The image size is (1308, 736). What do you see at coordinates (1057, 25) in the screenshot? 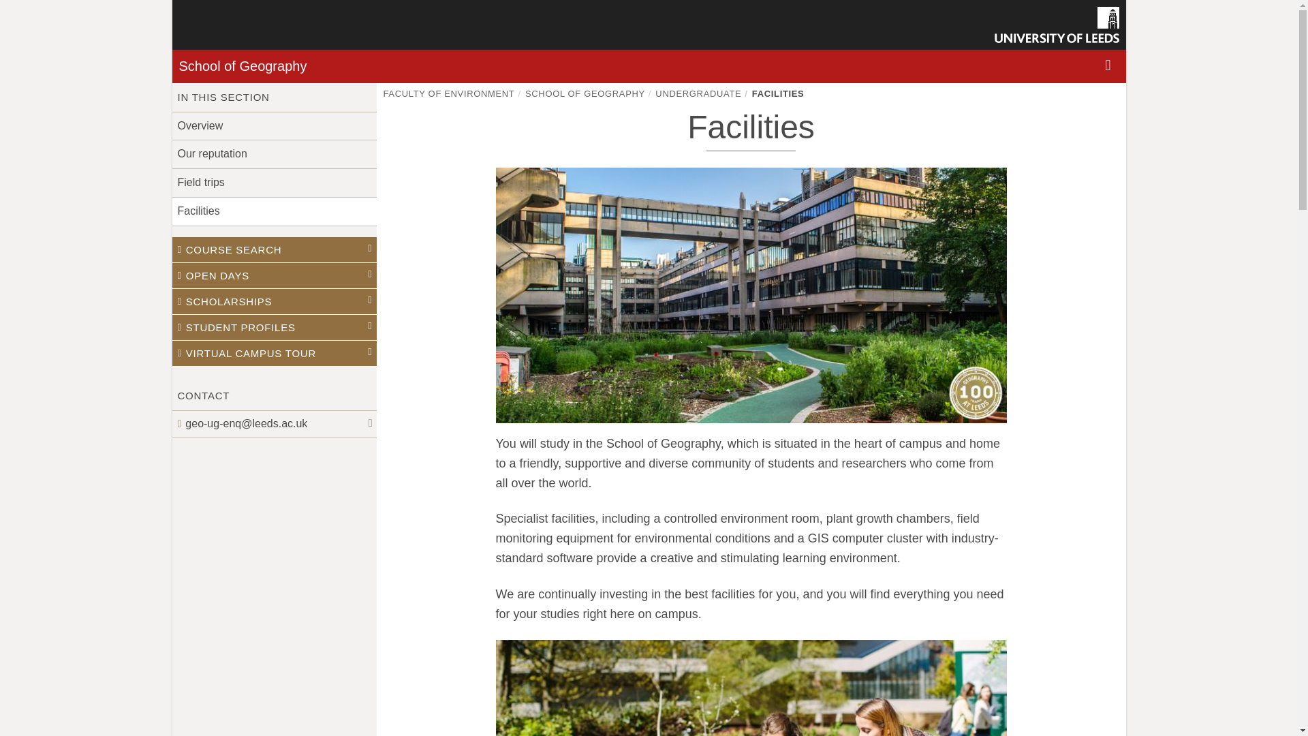
I see `University of Leeds homepage` at bounding box center [1057, 25].